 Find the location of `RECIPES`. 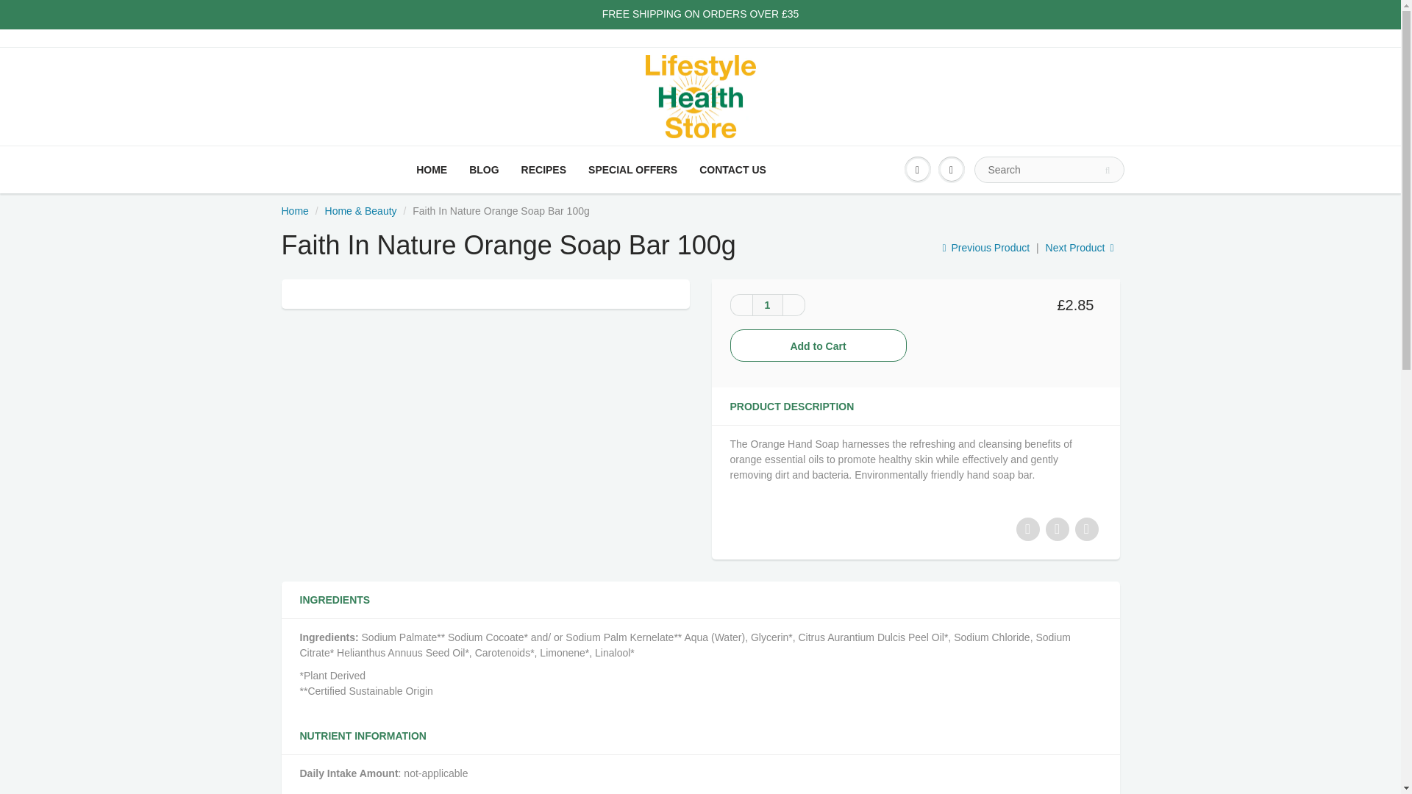

RECIPES is located at coordinates (543, 169).